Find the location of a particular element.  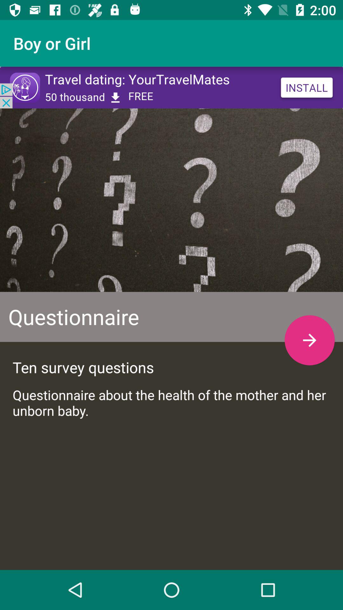

go forward is located at coordinates (309, 340).